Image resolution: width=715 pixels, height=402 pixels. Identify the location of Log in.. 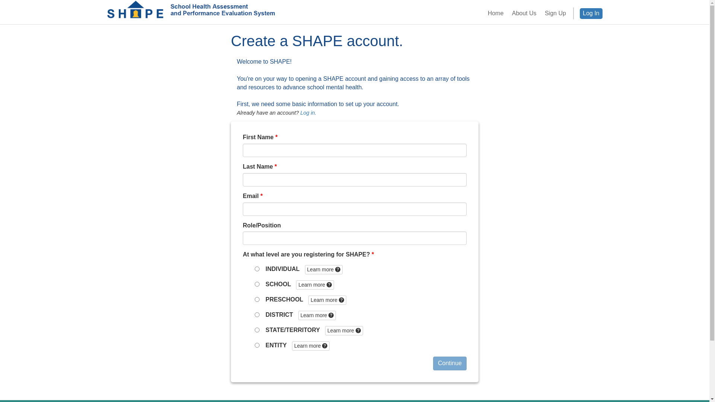
(308, 113).